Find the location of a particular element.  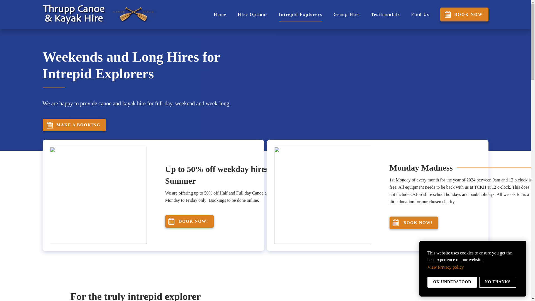

NO THANKS is located at coordinates (497, 282).